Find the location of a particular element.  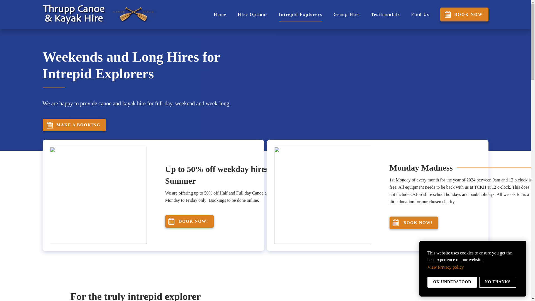

NO THANKS is located at coordinates (497, 282).